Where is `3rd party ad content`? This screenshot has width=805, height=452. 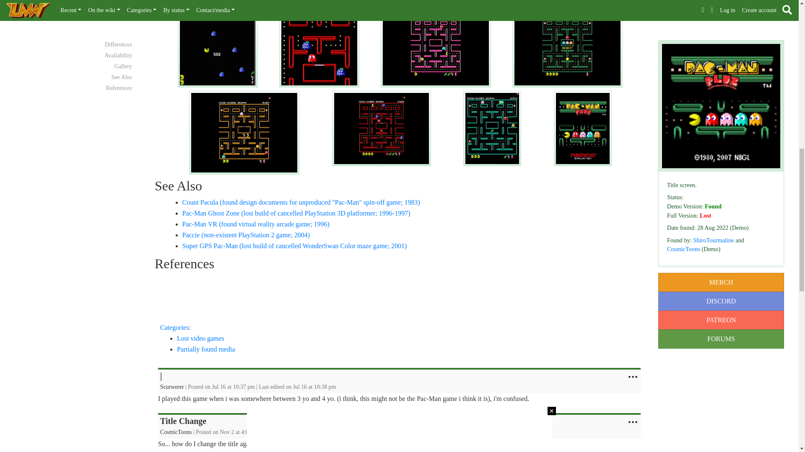 3rd party ad content is located at coordinates (396, 295).